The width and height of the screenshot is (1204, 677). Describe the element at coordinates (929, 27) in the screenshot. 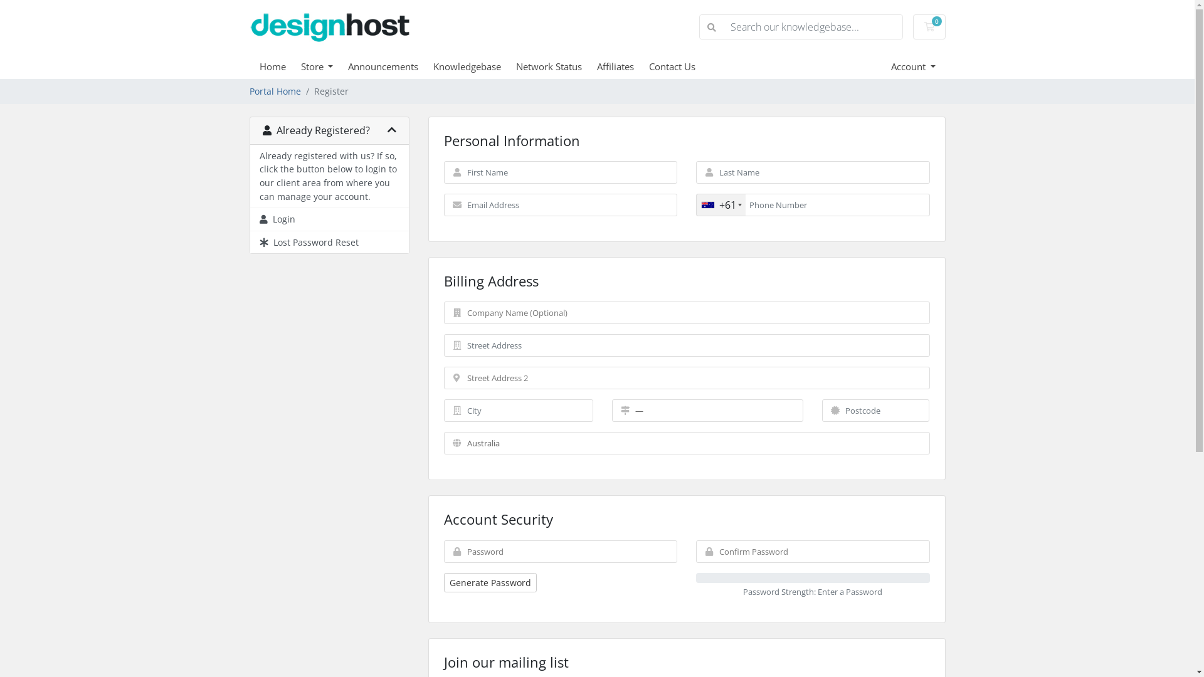

I see `0
Shopping Cart` at that location.